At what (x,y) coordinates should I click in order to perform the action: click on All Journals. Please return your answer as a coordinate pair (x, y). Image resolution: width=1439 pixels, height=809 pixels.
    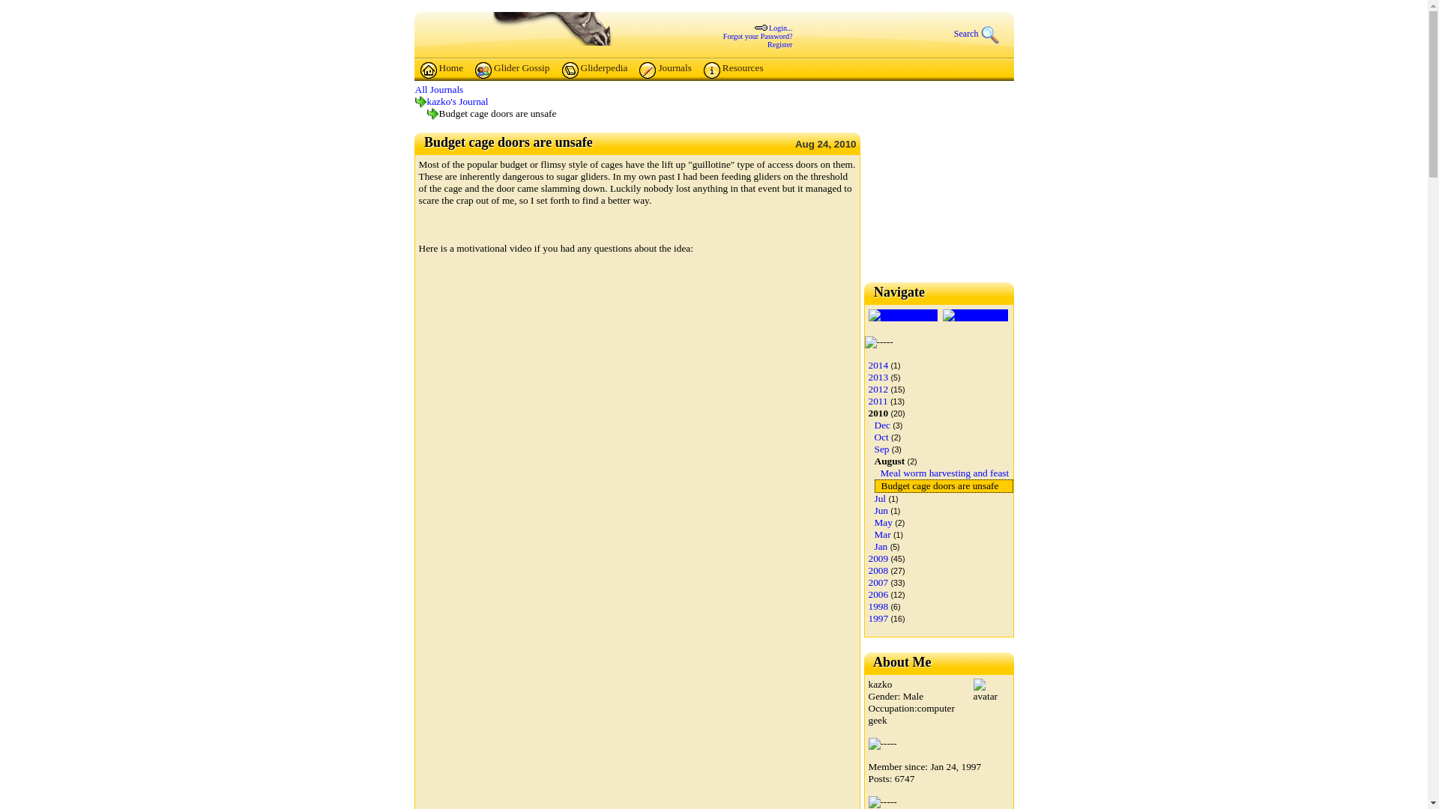
    Looking at the image, I should click on (439, 90).